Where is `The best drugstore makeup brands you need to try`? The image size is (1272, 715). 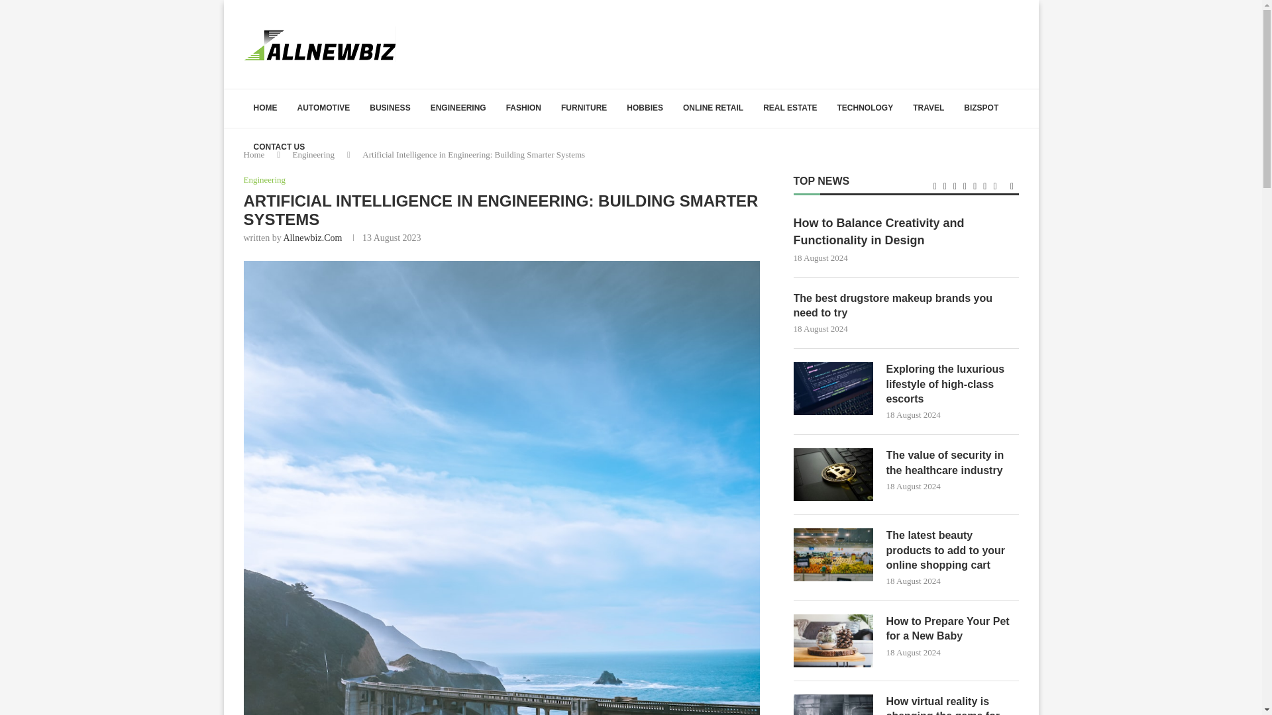
The best drugstore makeup brands you need to try is located at coordinates (906, 306).